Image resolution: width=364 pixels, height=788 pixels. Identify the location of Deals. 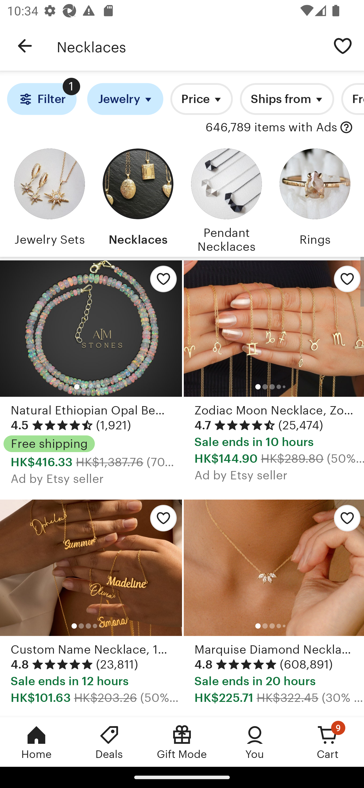
(109, 742).